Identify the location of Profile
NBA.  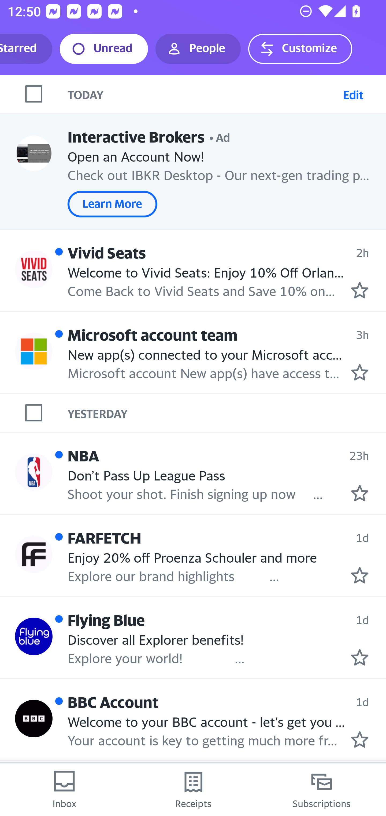
(34, 472).